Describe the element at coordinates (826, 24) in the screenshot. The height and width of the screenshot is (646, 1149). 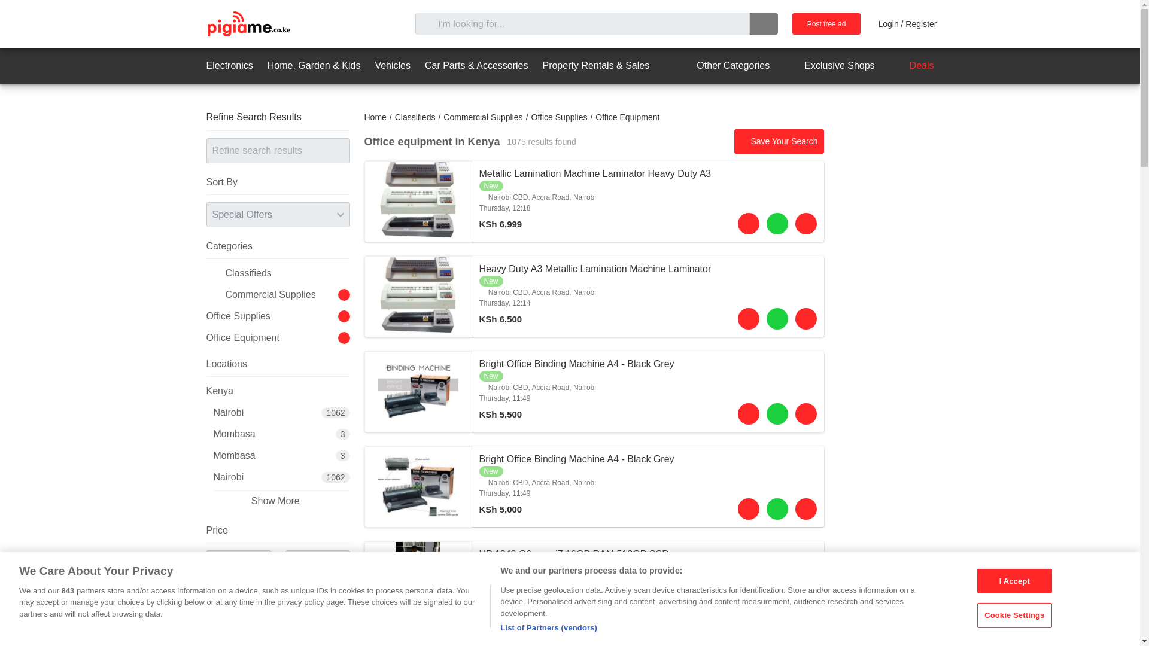
I see `Post free ad` at that location.